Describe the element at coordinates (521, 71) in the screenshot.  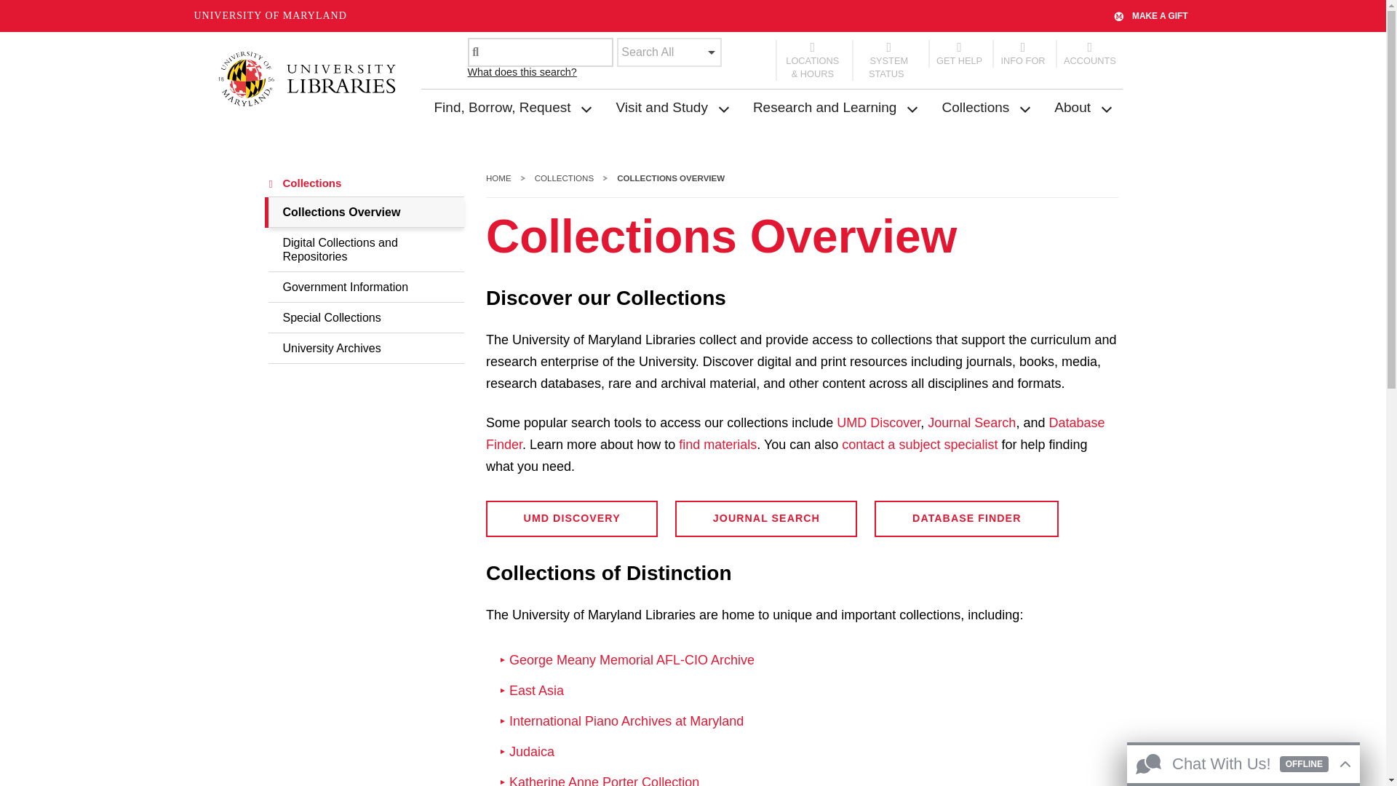
I see `What does this search?` at that location.